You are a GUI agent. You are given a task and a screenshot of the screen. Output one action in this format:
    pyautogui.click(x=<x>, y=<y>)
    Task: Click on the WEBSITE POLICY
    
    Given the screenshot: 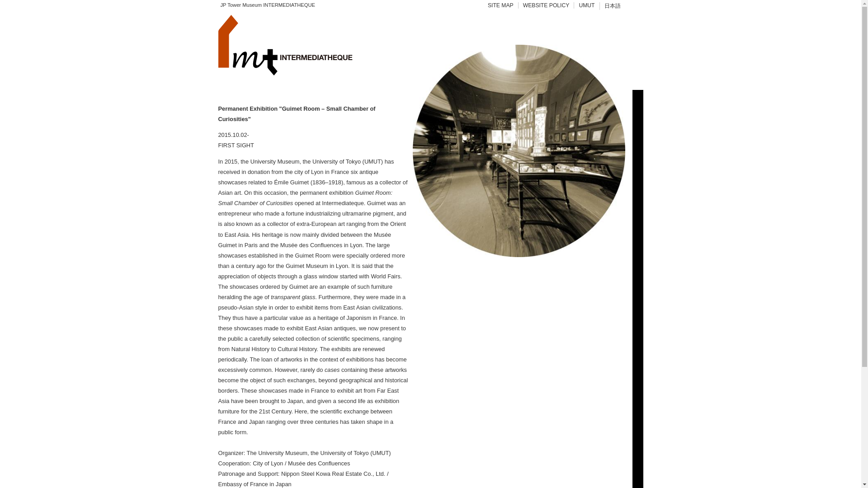 What is the action you would take?
    pyautogui.click(x=546, y=5)
    